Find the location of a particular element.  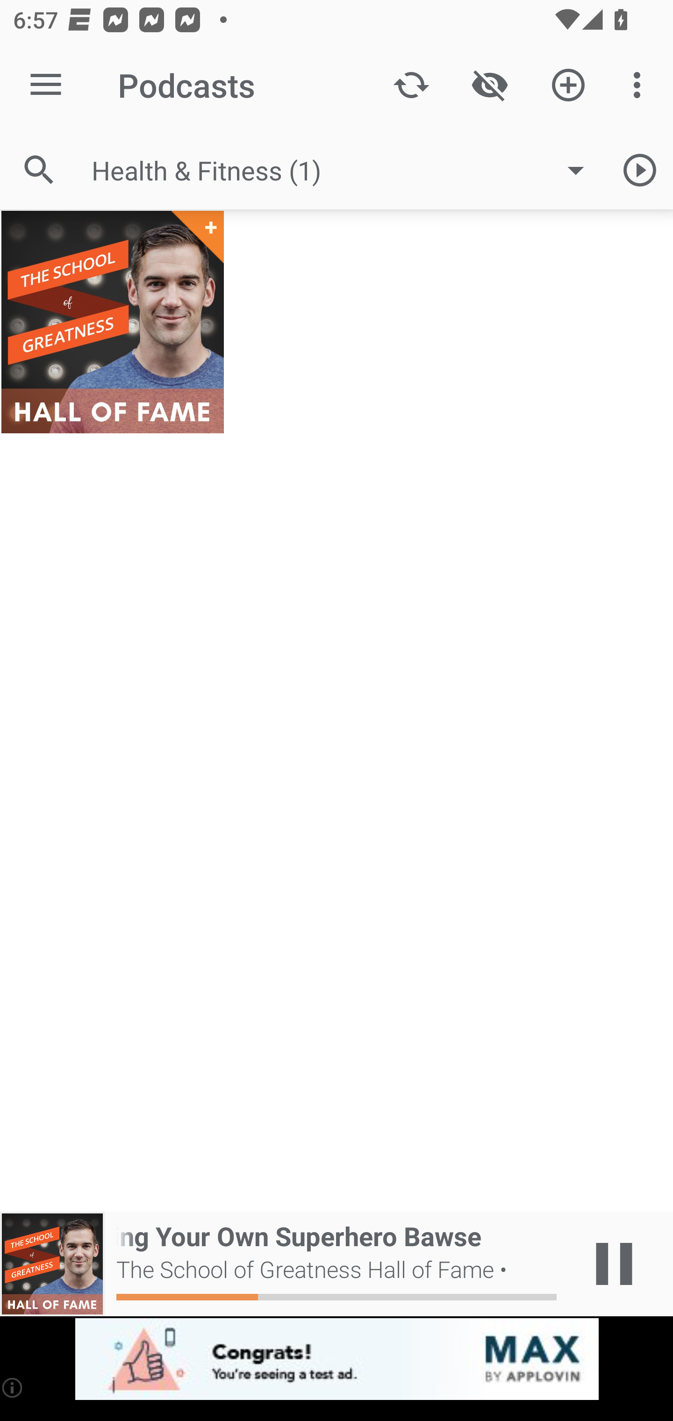

Search is located at coordinates (39, 169).